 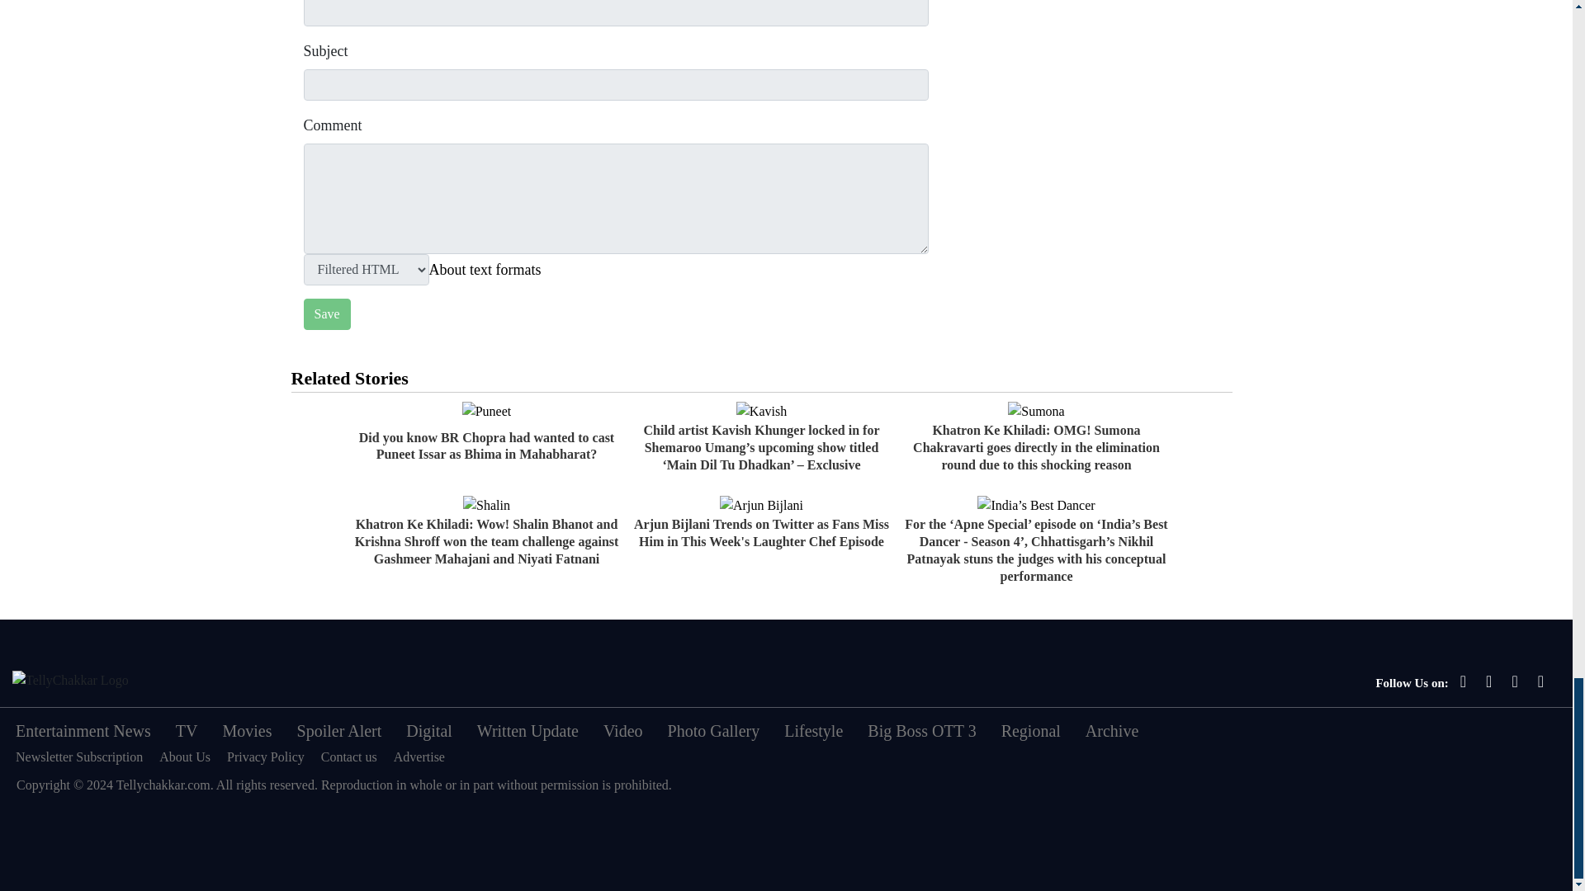 What do you see at coordinates (70, 681) in the screenshot?
I see `TellyChakkar Logo` at bounding box center [70, 681].